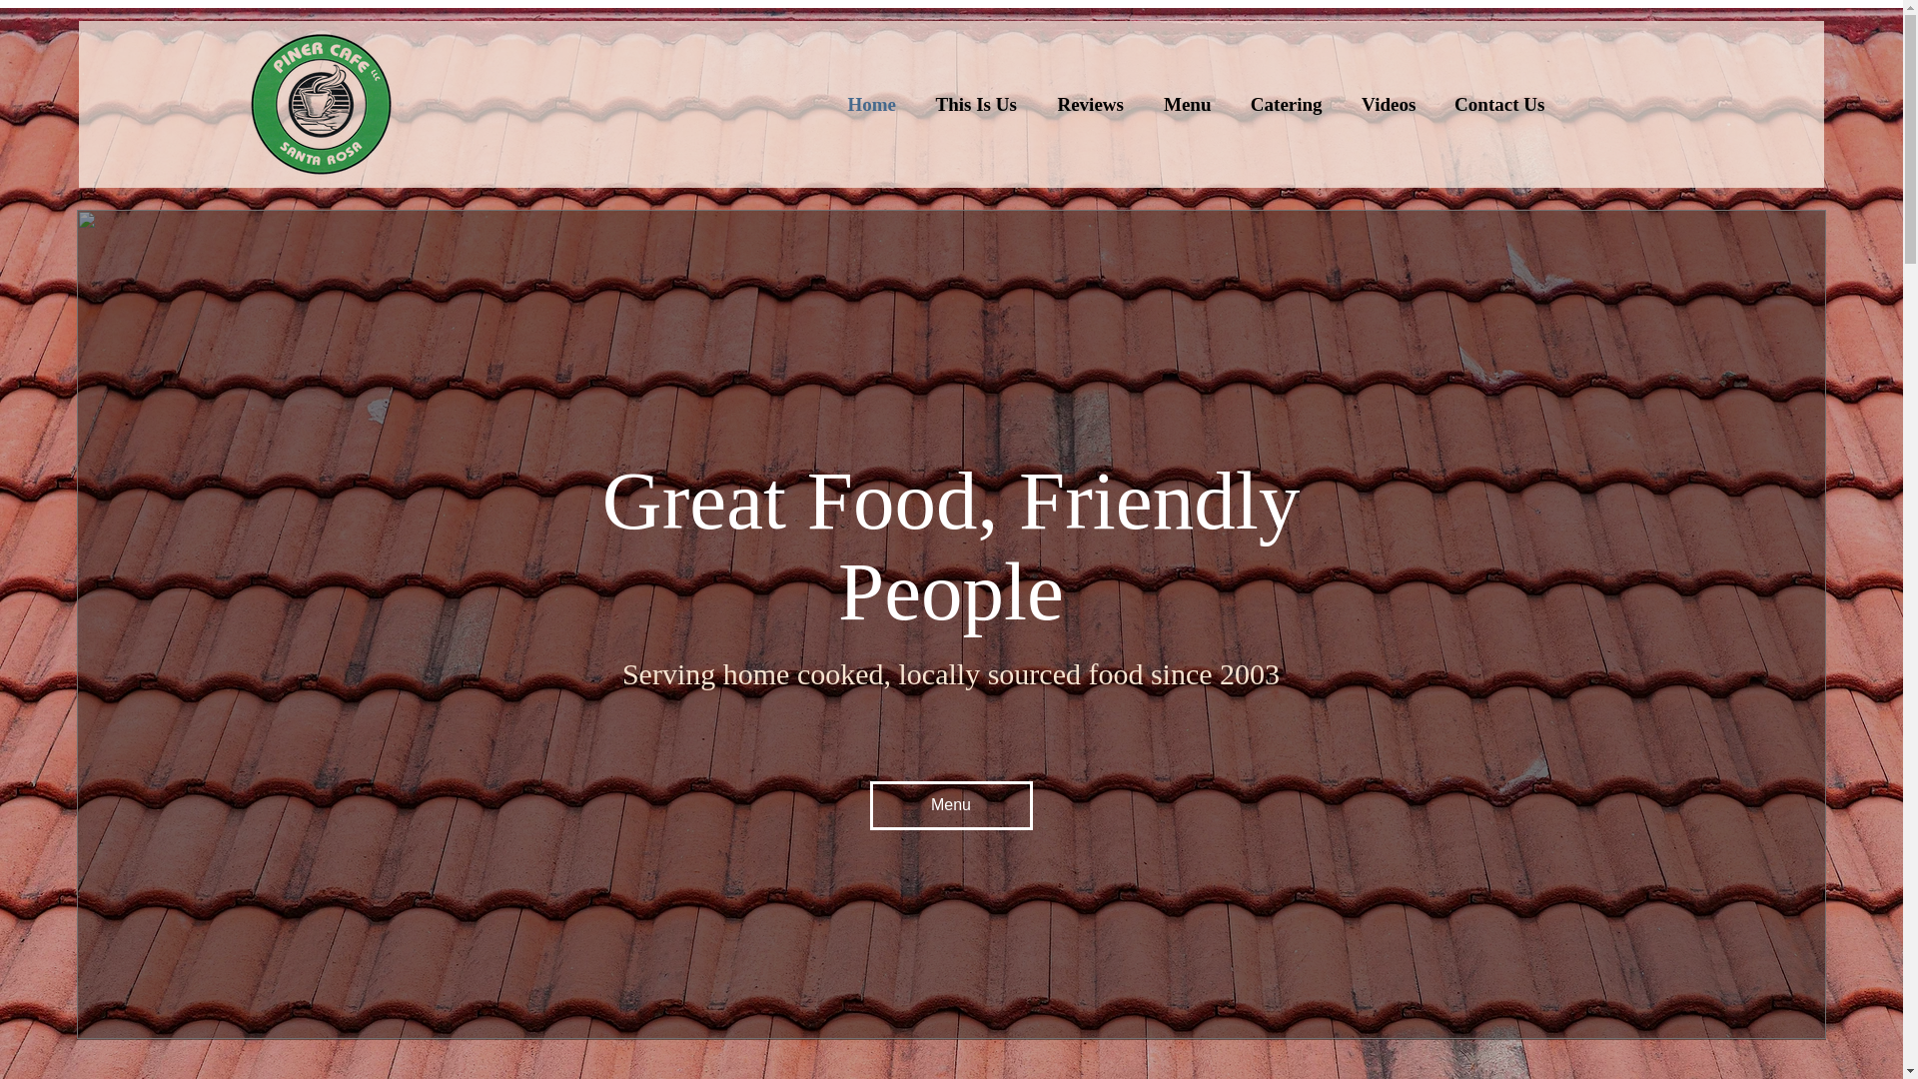 The width and height of the screenshot is (1918, 1079). What do you see at coordinates (1188, 104) in the screenshot?
I see `Menu` at bounding box center [1188, 104].